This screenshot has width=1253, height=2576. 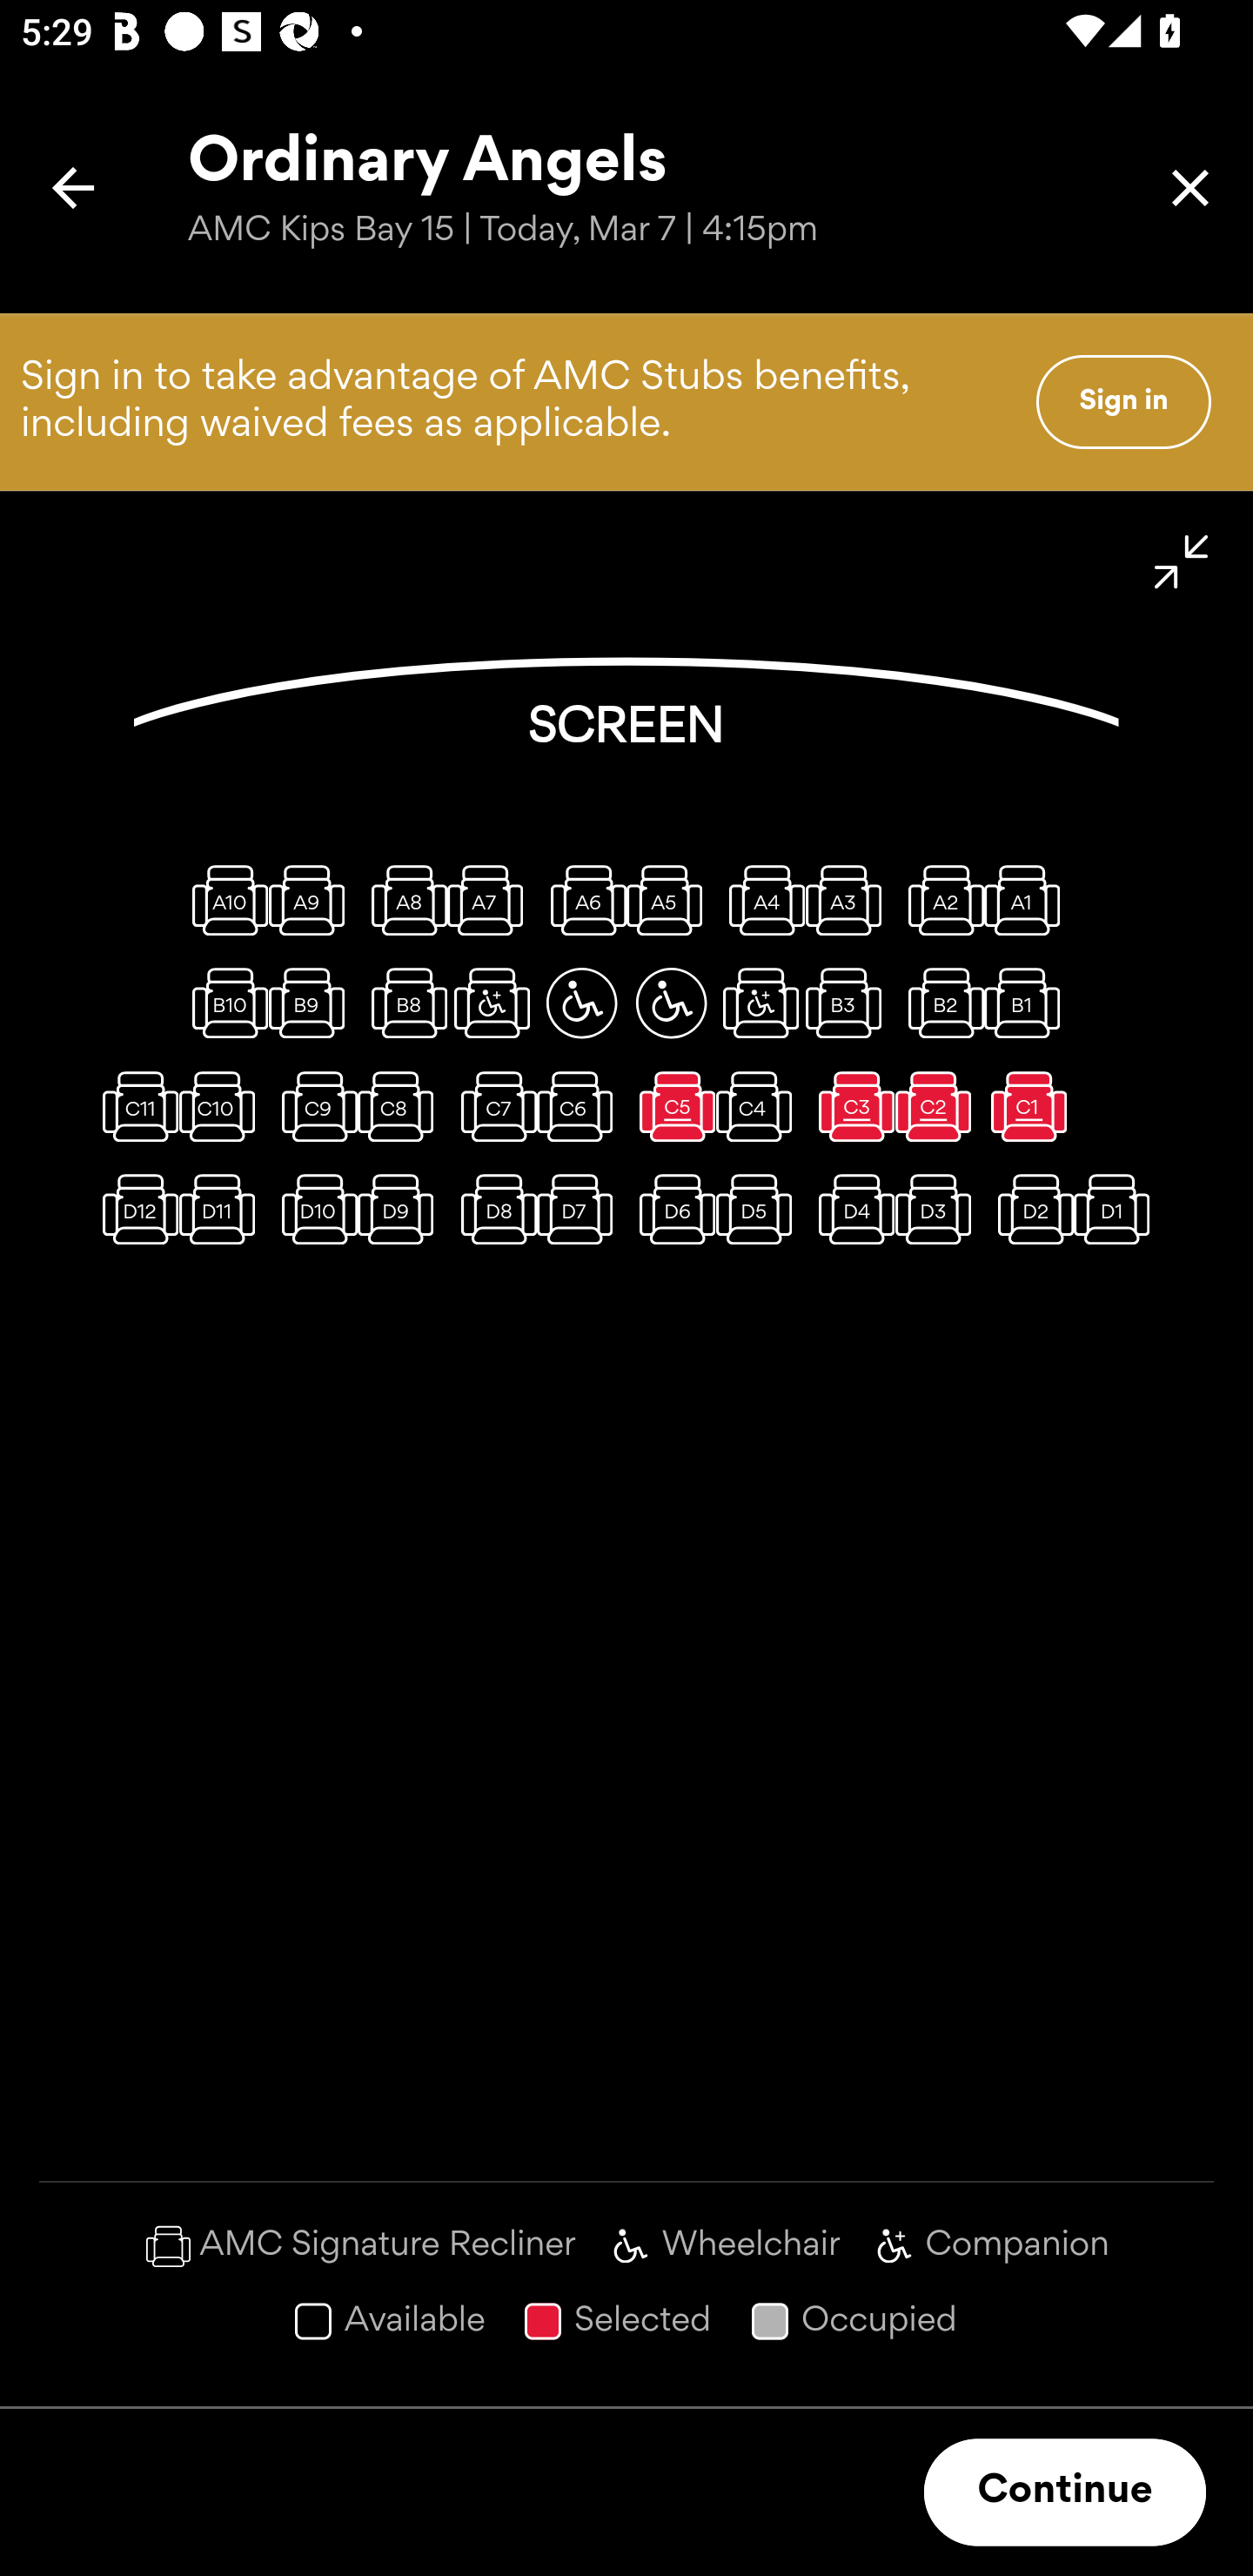 I want to click on A4, Regular seat, available, so click(x=761, y=900).